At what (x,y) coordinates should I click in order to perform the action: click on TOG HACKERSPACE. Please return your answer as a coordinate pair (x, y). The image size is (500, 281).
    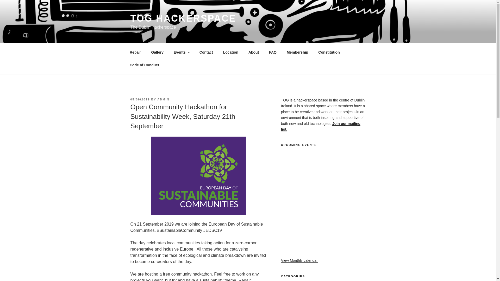
    Looking at the image, I should click on (183, 18).